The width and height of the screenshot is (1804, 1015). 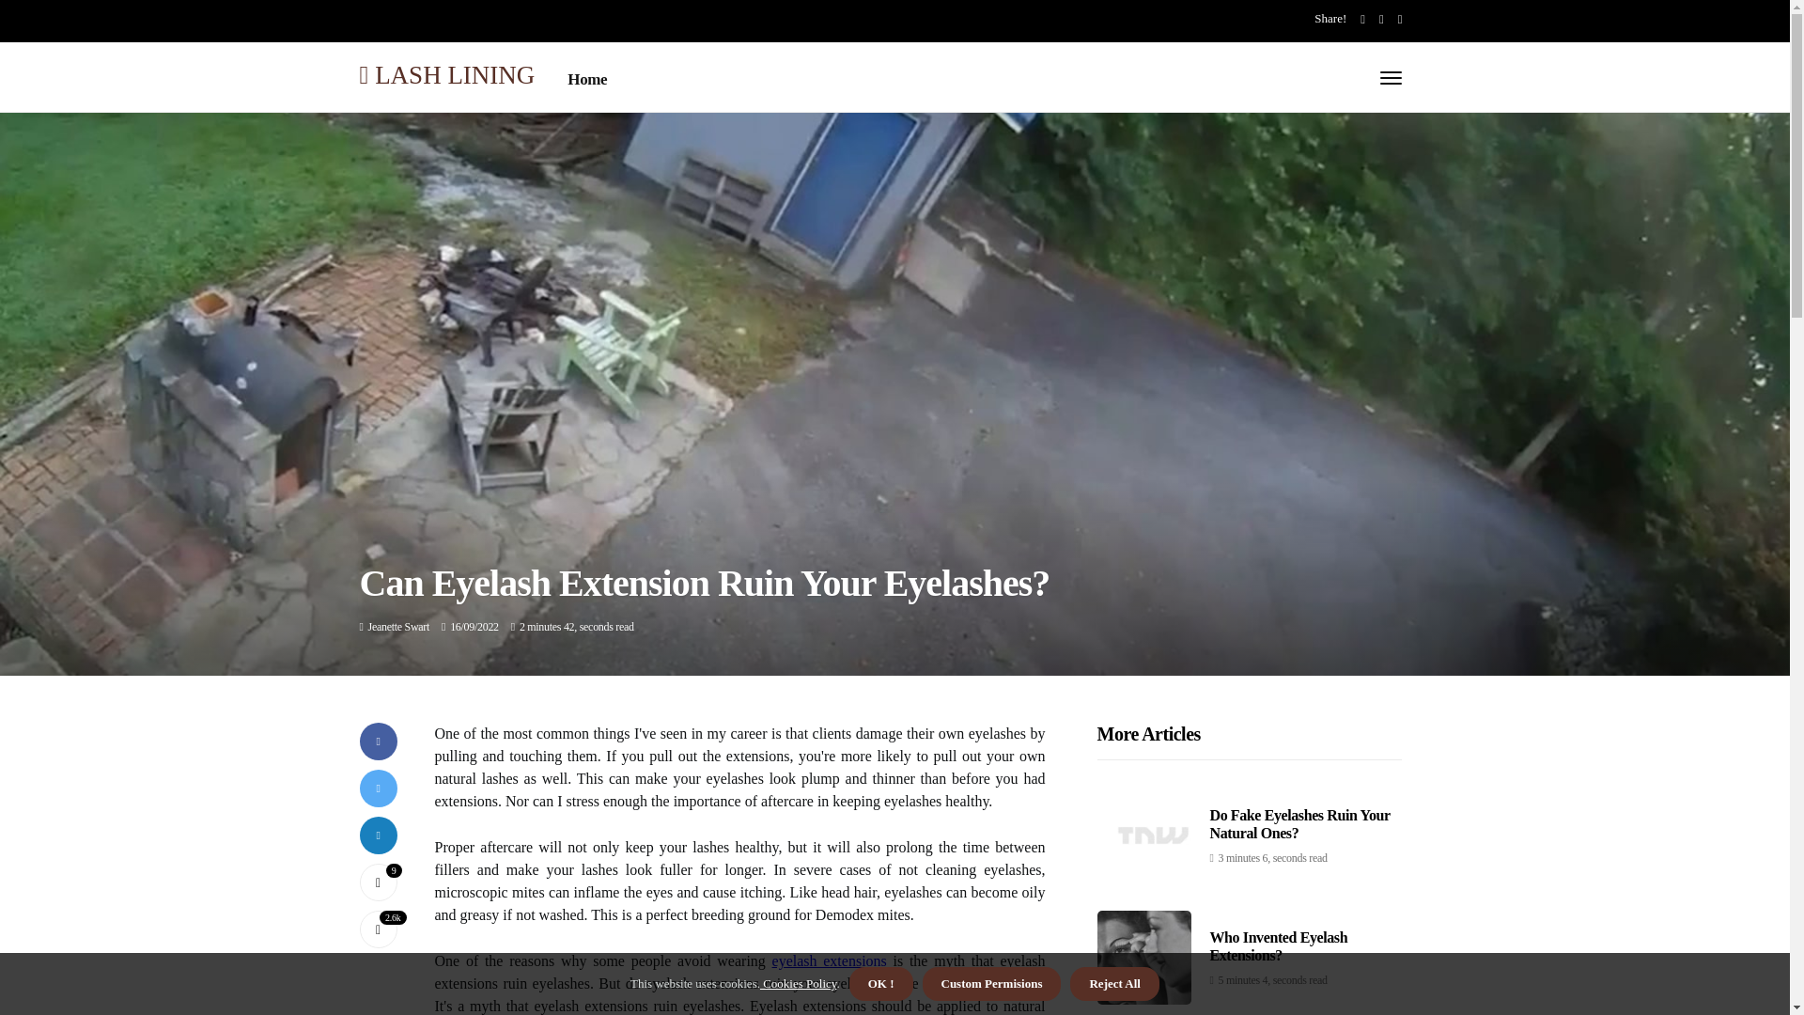 What do you see at coordinates (378, 882) in the screenshot?
I see `9` at bounding box center [378, 882].